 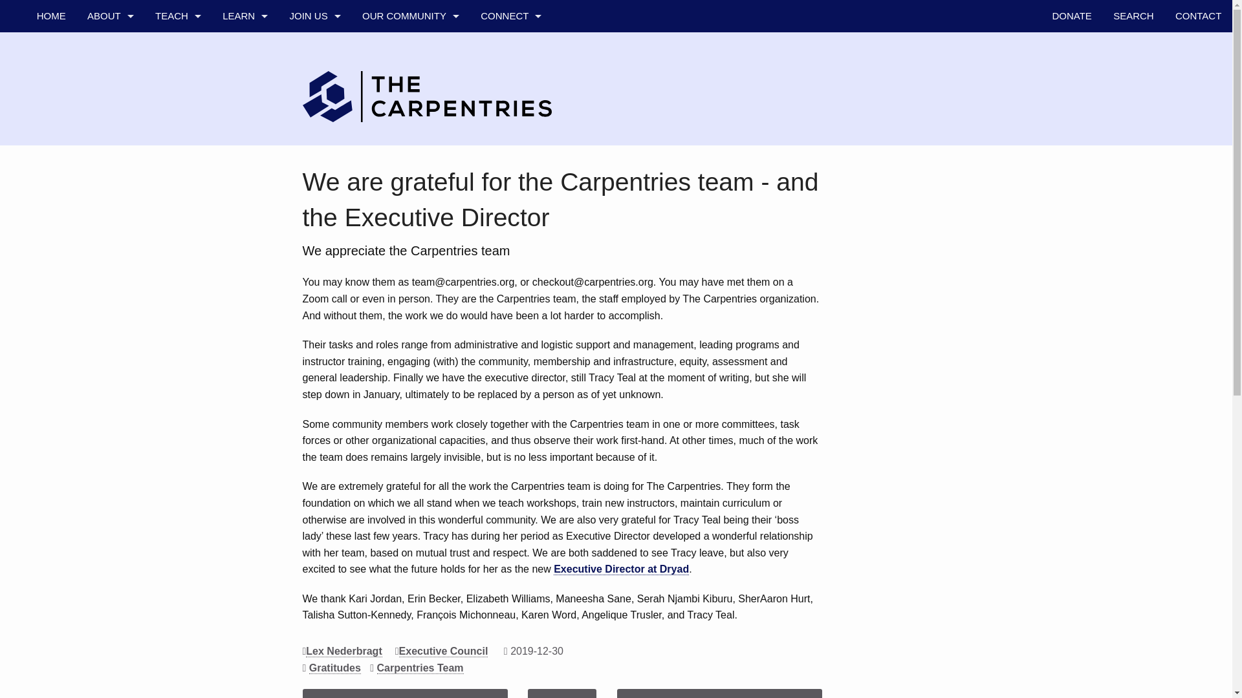 I want to click on COMMUNITY LESSONS, so click(x=177, y=177).